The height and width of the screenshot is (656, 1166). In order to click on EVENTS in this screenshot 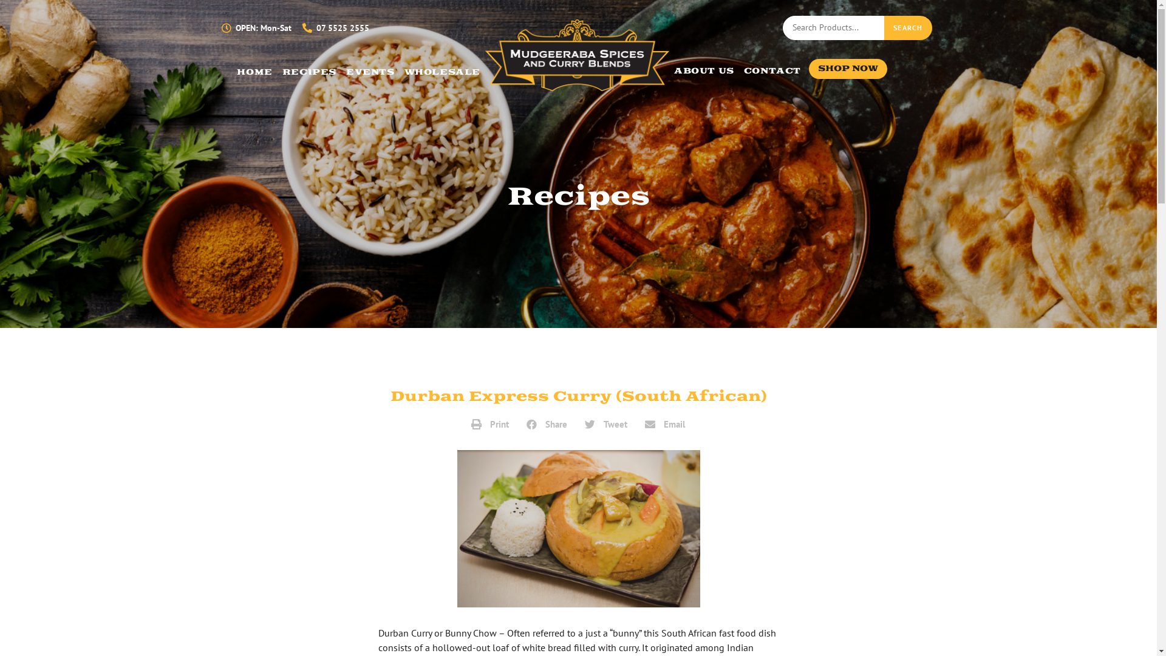, I will do `click(370, 70)`.